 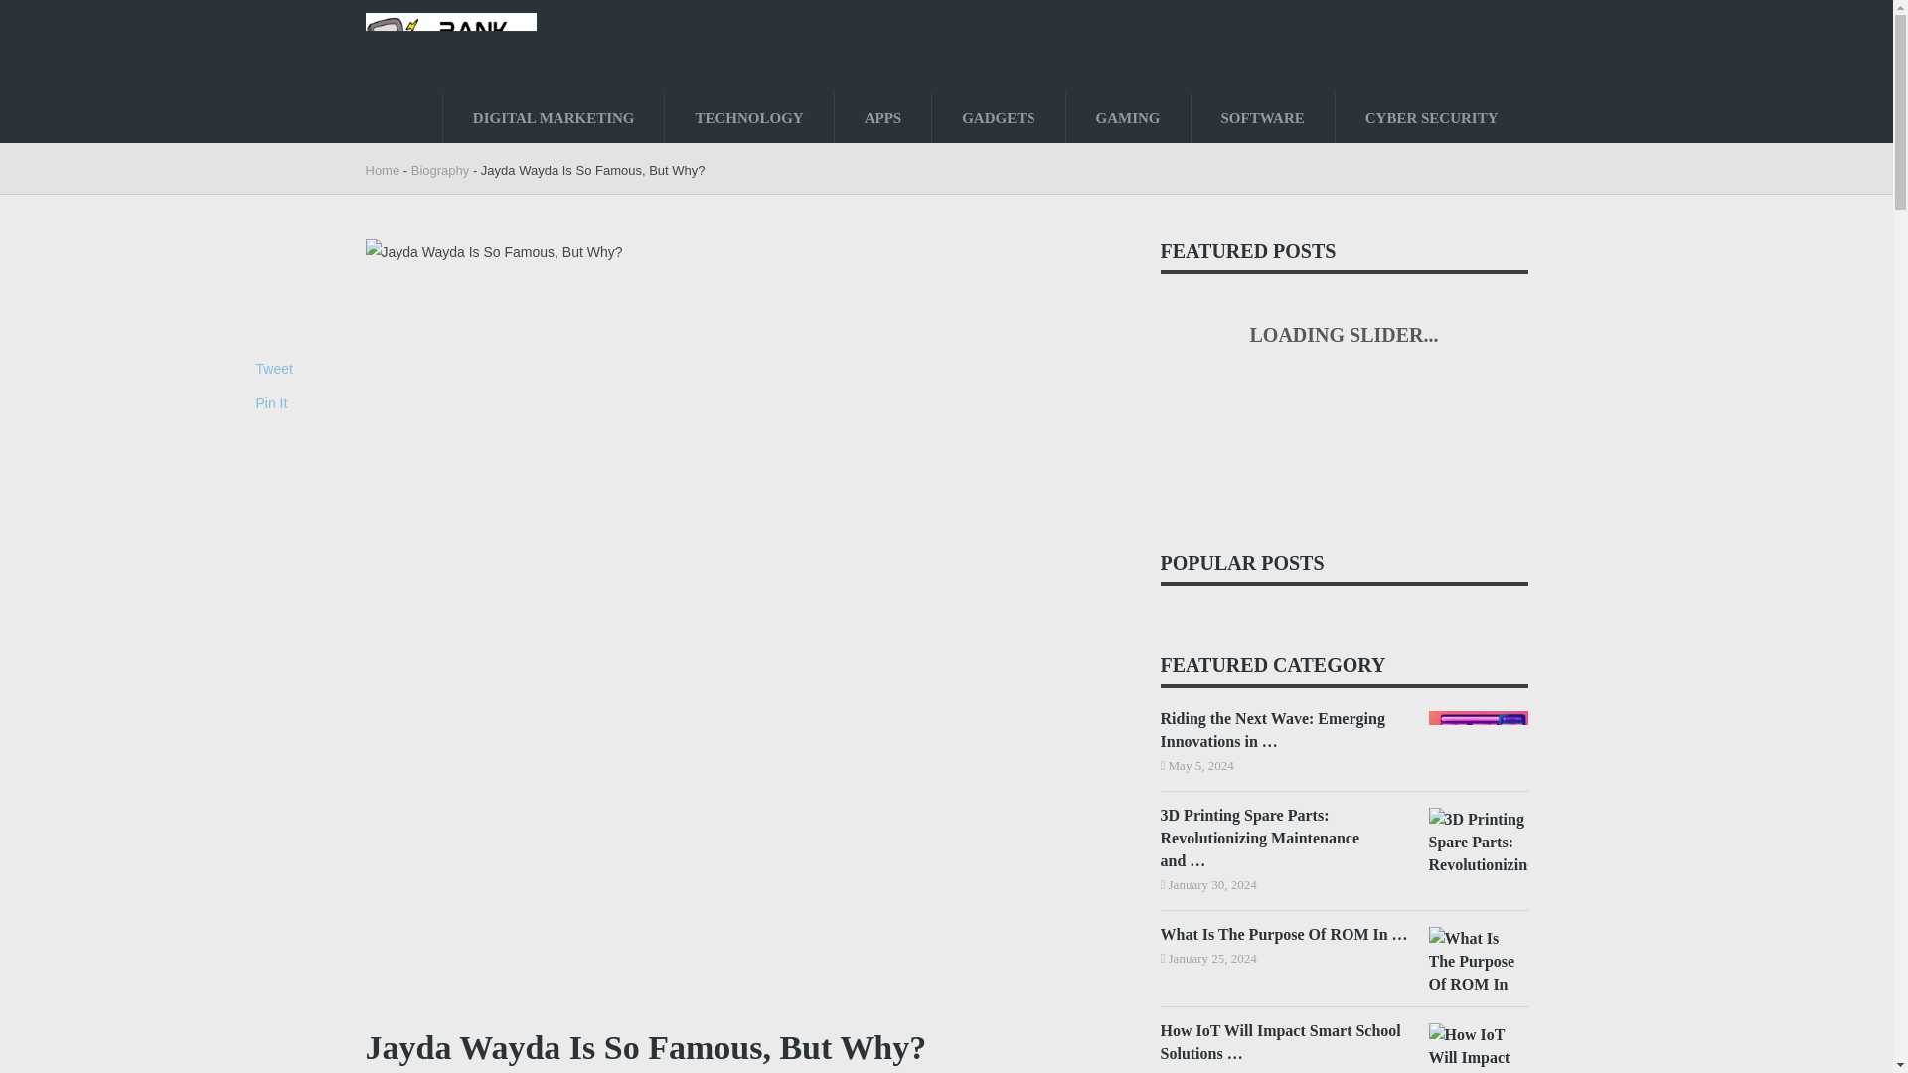 What do you see at coordinates (1431, 117) in the screenshot?
I see `CYBER SECURITY` at bounding box center [1431, 117].